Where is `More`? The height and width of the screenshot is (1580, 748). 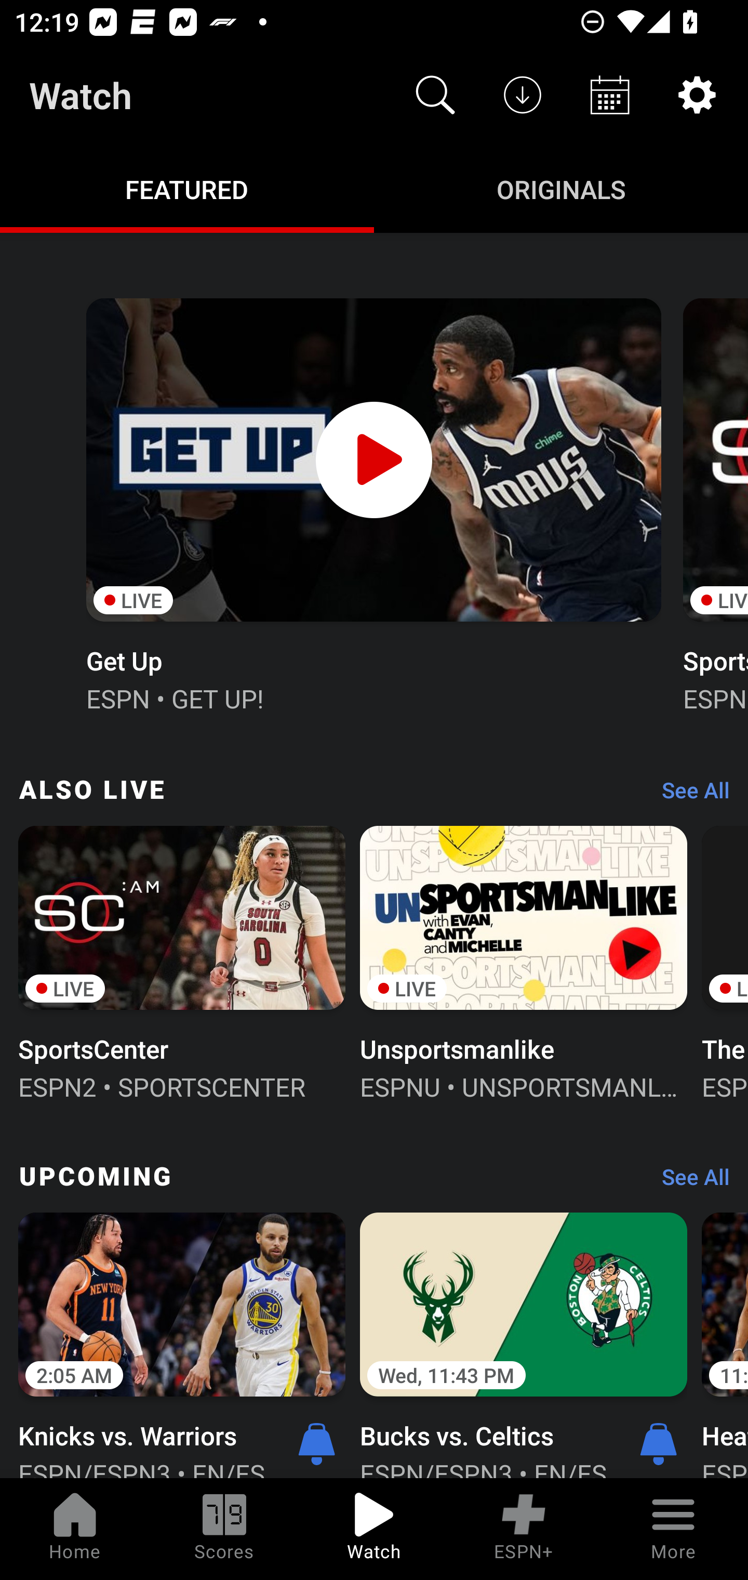 More is located at coordinates (673, 1529).